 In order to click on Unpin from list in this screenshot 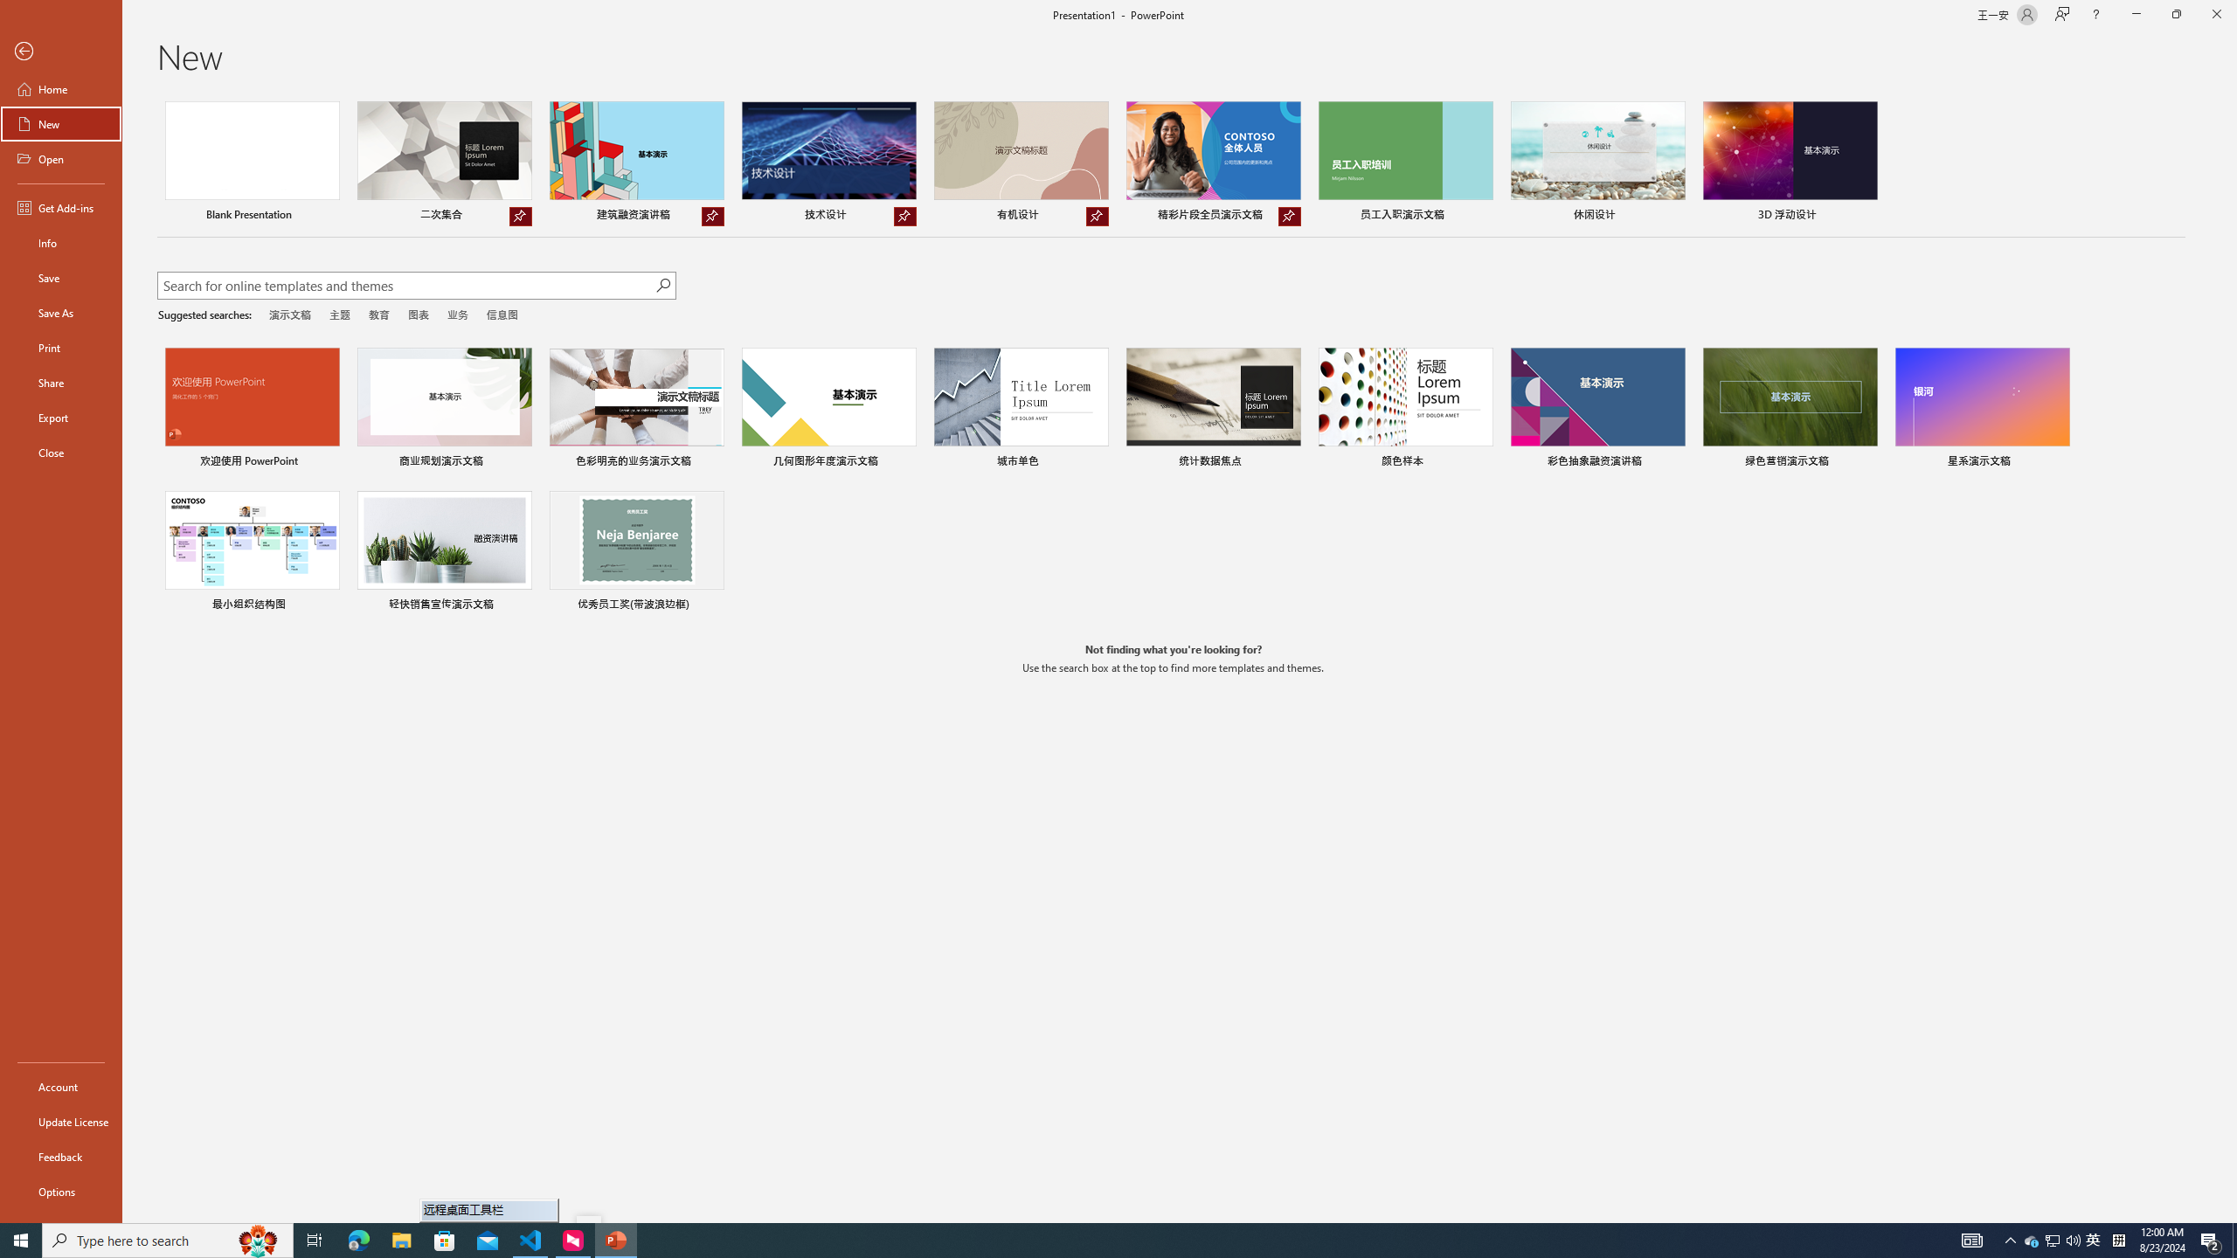, I will do `click(1289, 217)`.